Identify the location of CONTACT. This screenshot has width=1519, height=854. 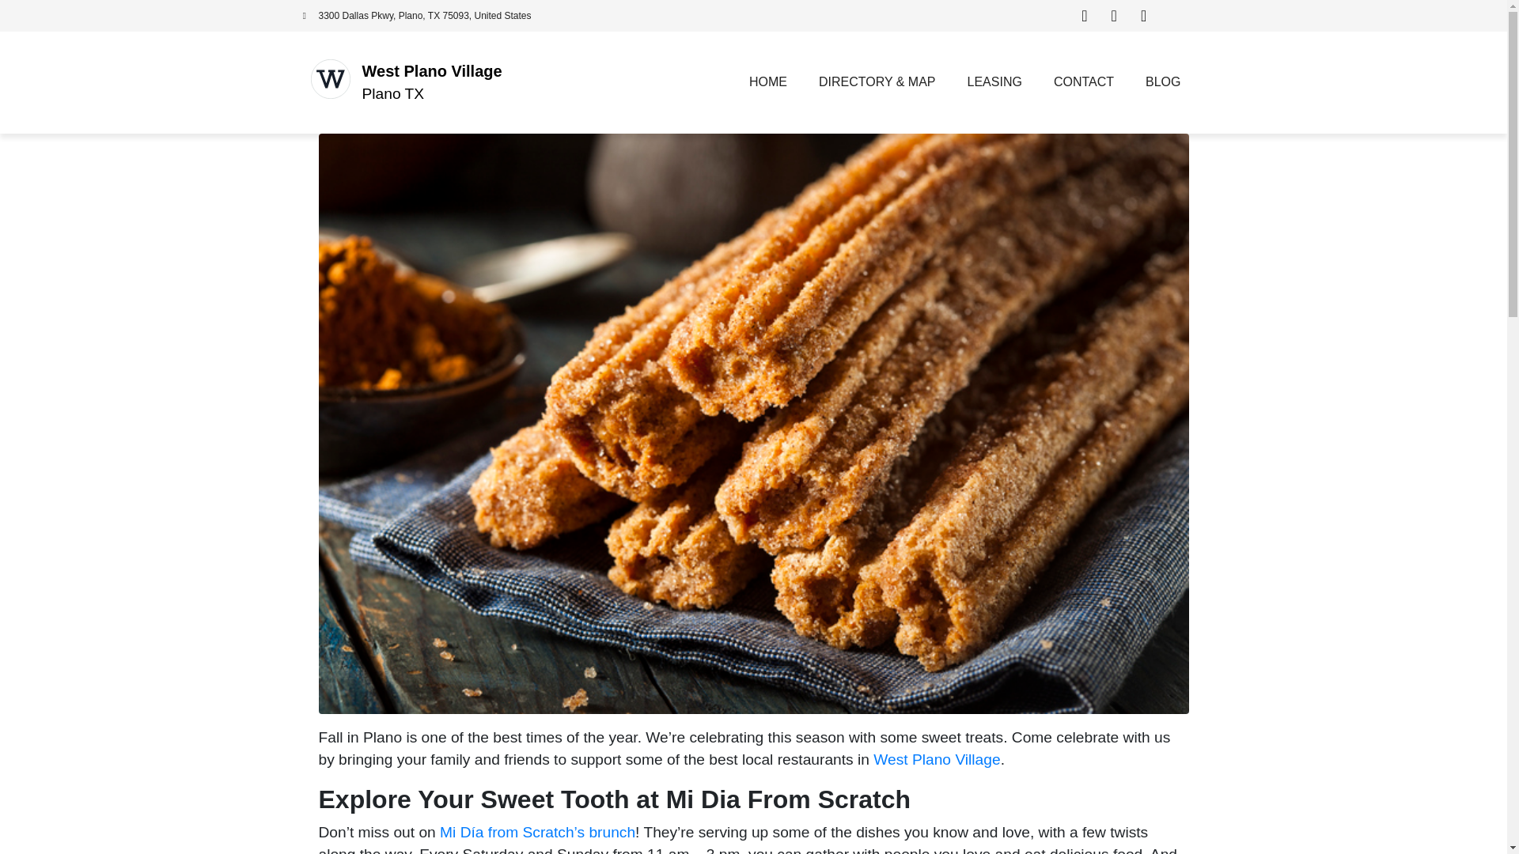
(1084, 82).